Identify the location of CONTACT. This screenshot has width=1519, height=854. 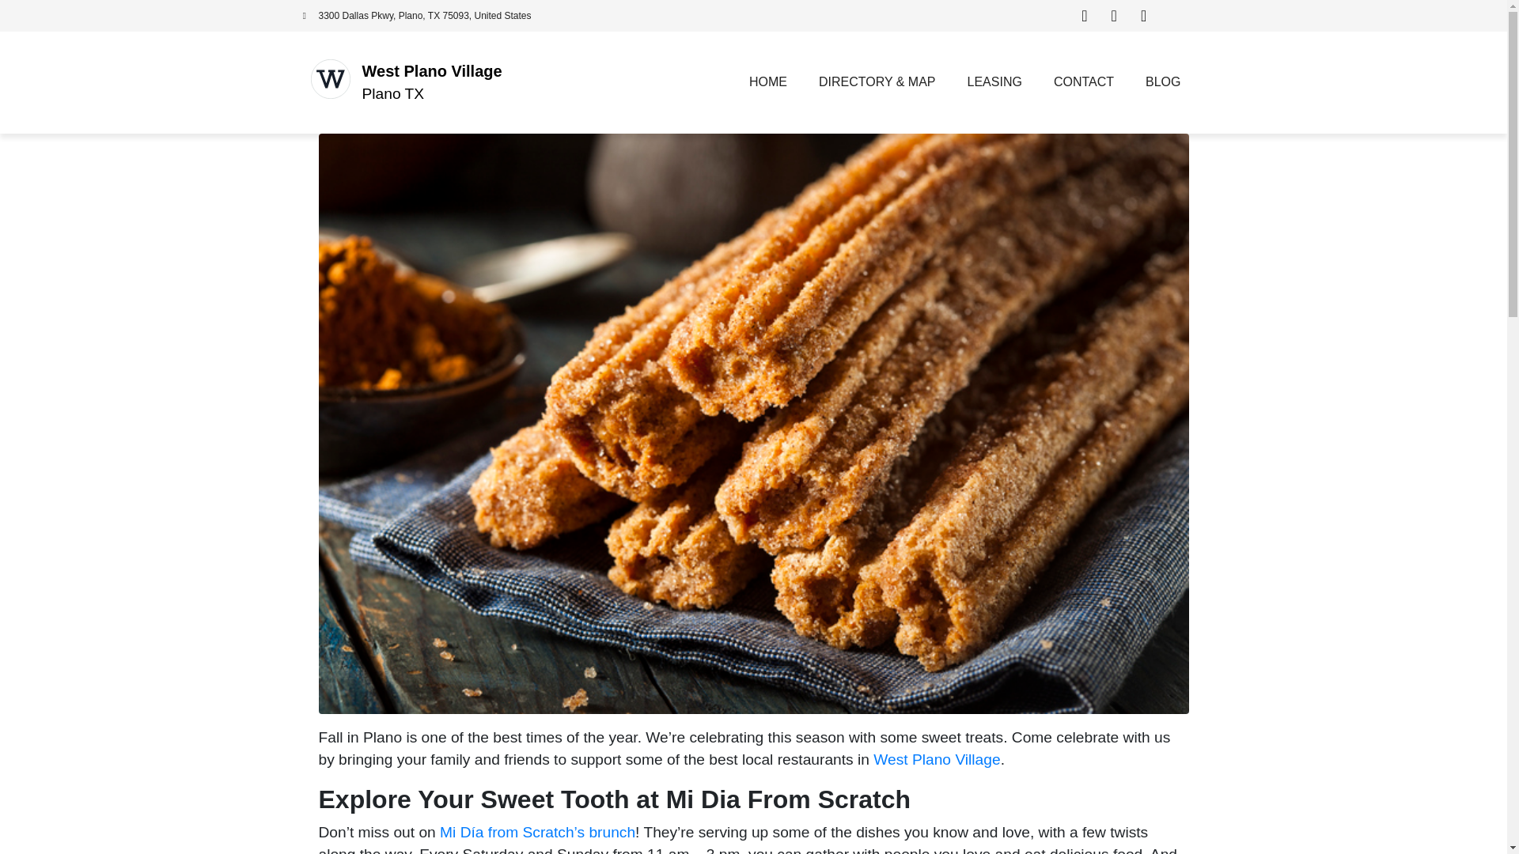
(1084, 82).